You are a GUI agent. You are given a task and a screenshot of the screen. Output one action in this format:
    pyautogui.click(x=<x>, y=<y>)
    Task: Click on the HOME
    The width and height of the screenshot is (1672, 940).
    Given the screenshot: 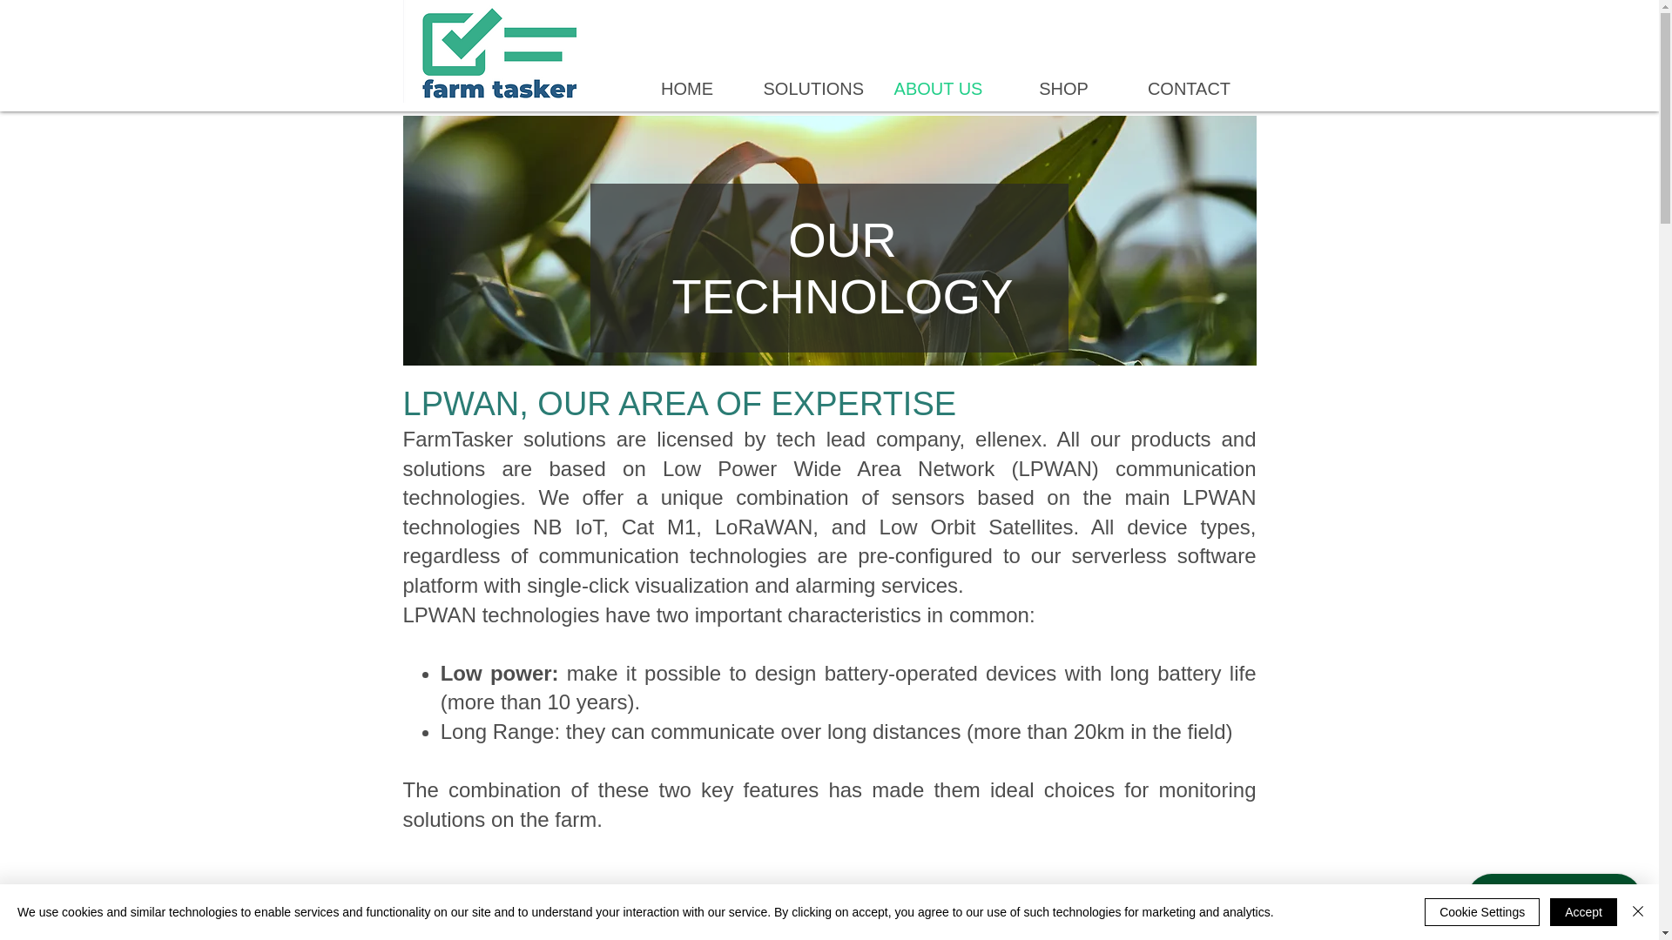 What is the action you would take?
    pyautogui.click(x=686, y=87)
    